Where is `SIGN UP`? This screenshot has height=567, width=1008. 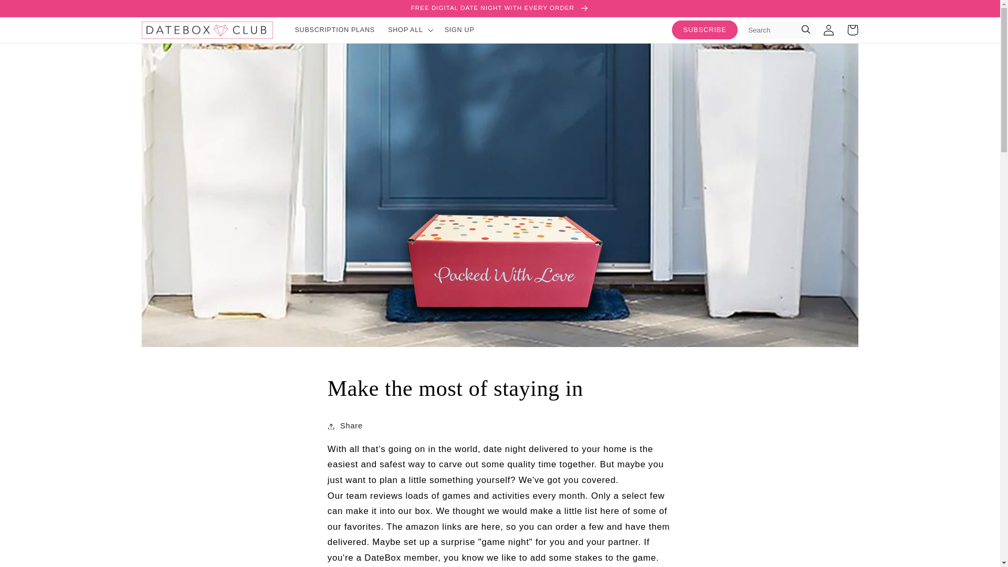 SIGN UP is located at coordinates (459, 29).